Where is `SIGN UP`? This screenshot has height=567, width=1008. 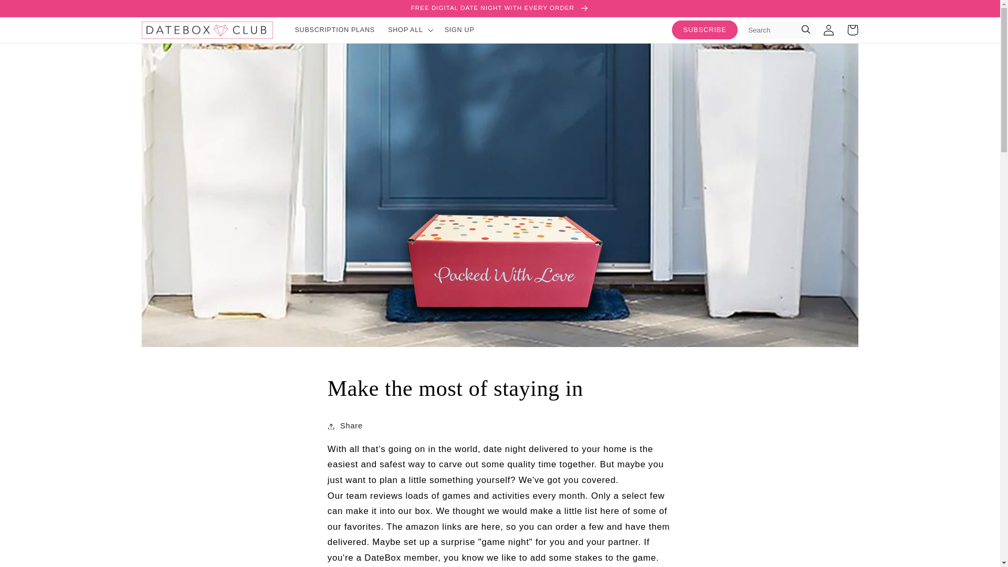 SIGN UP is located at coordinates (459, 29).